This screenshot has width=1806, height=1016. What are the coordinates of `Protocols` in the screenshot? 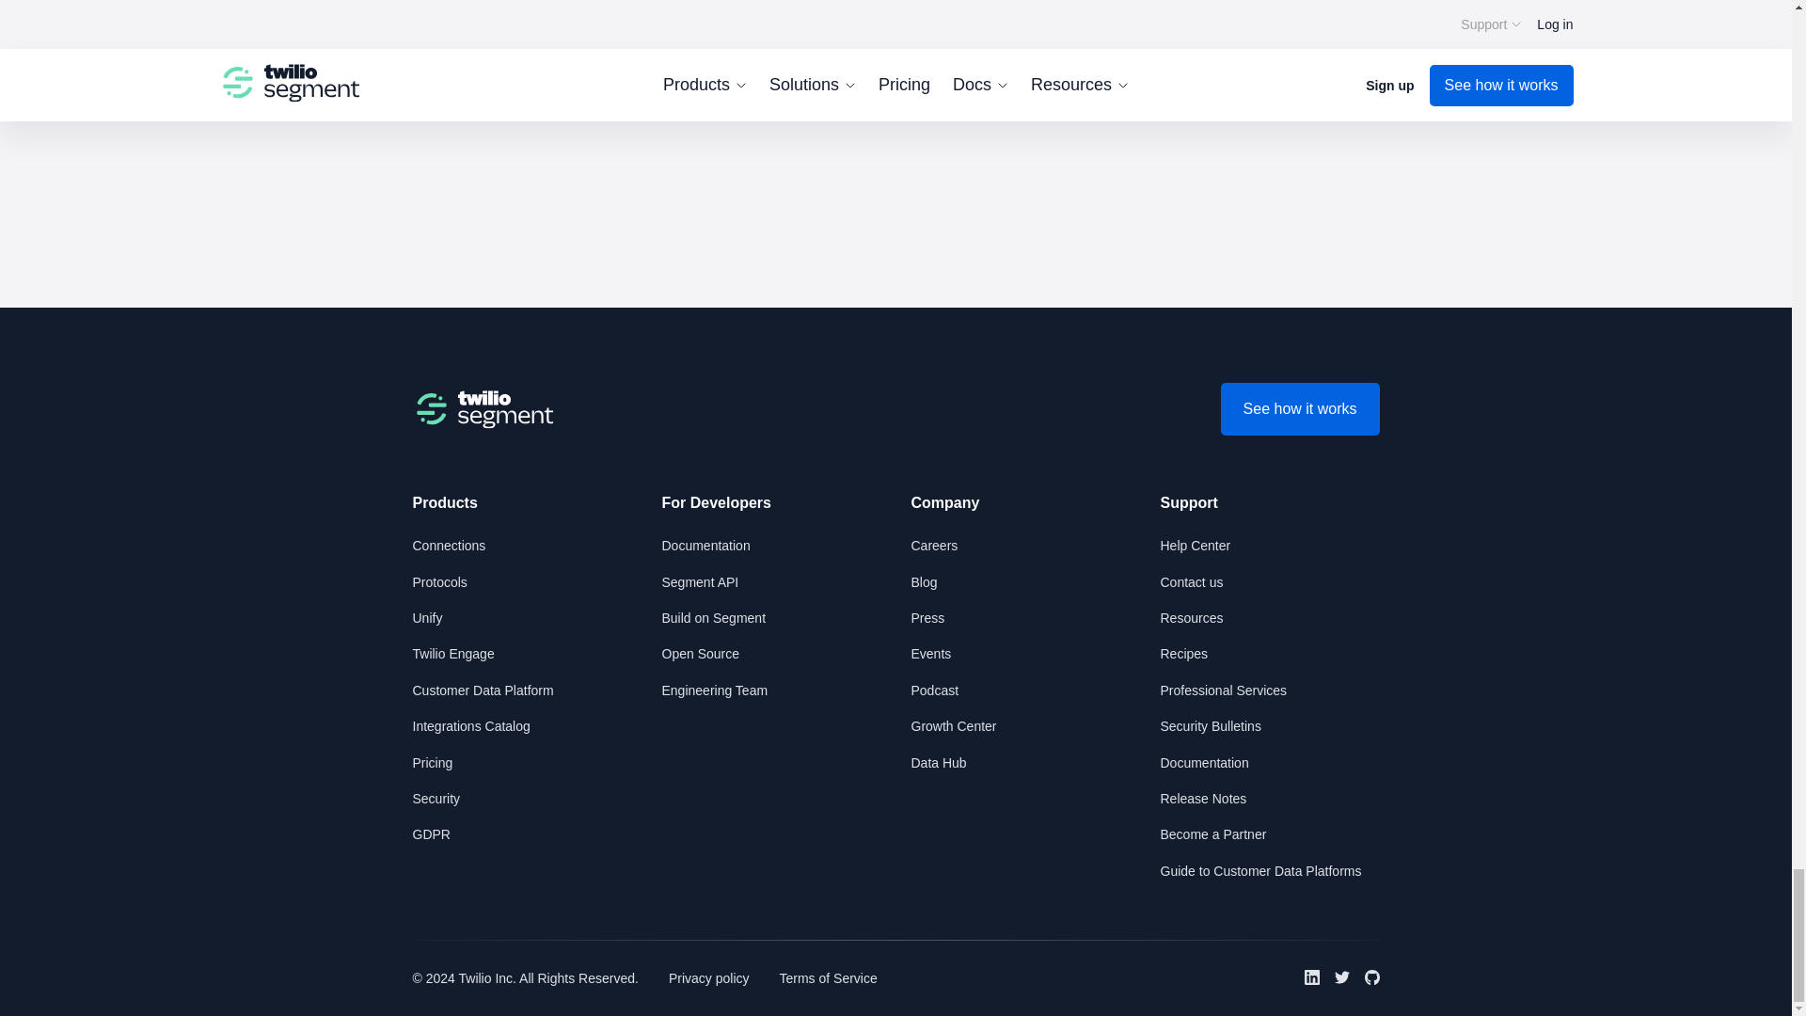 It's located at (438, 582).